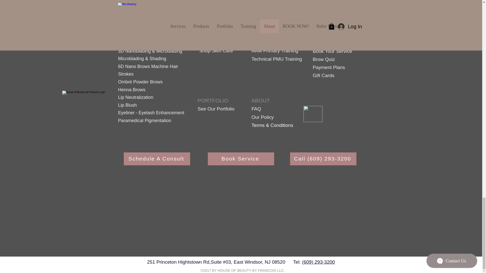 This screenshot has width=486, height=273. What do you see at coordinates (131, 42) in the screenshot?
I see `SERVICES` at bounding box center [131, 42].